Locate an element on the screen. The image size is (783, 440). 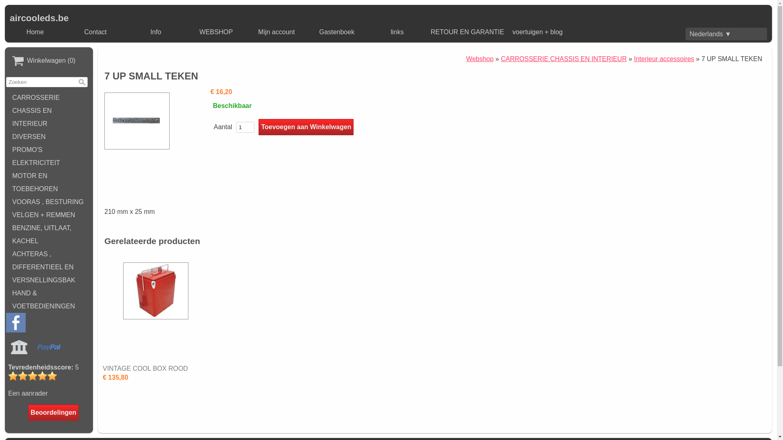
CARROSSERIE CHASSIS EN INTERIEUR is located at coordinates (49, 111).